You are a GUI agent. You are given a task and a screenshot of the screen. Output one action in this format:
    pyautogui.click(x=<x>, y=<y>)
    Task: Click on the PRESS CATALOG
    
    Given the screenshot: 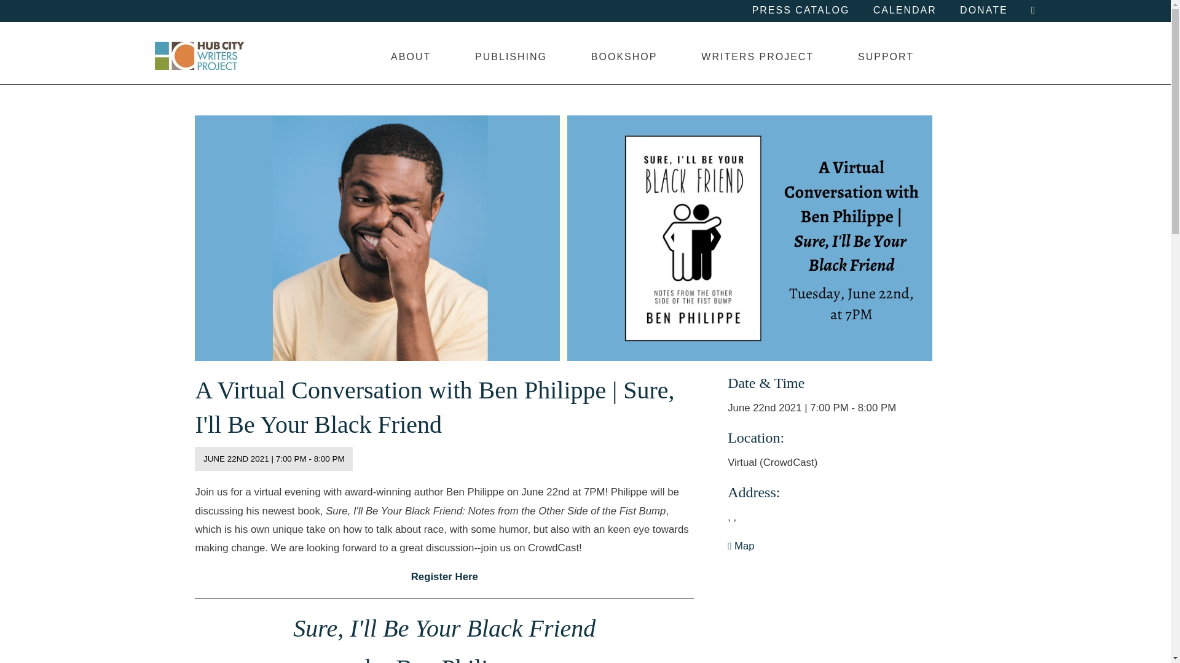 What is the action you would take?
    pyautogui.click(x=801, y=10)
    